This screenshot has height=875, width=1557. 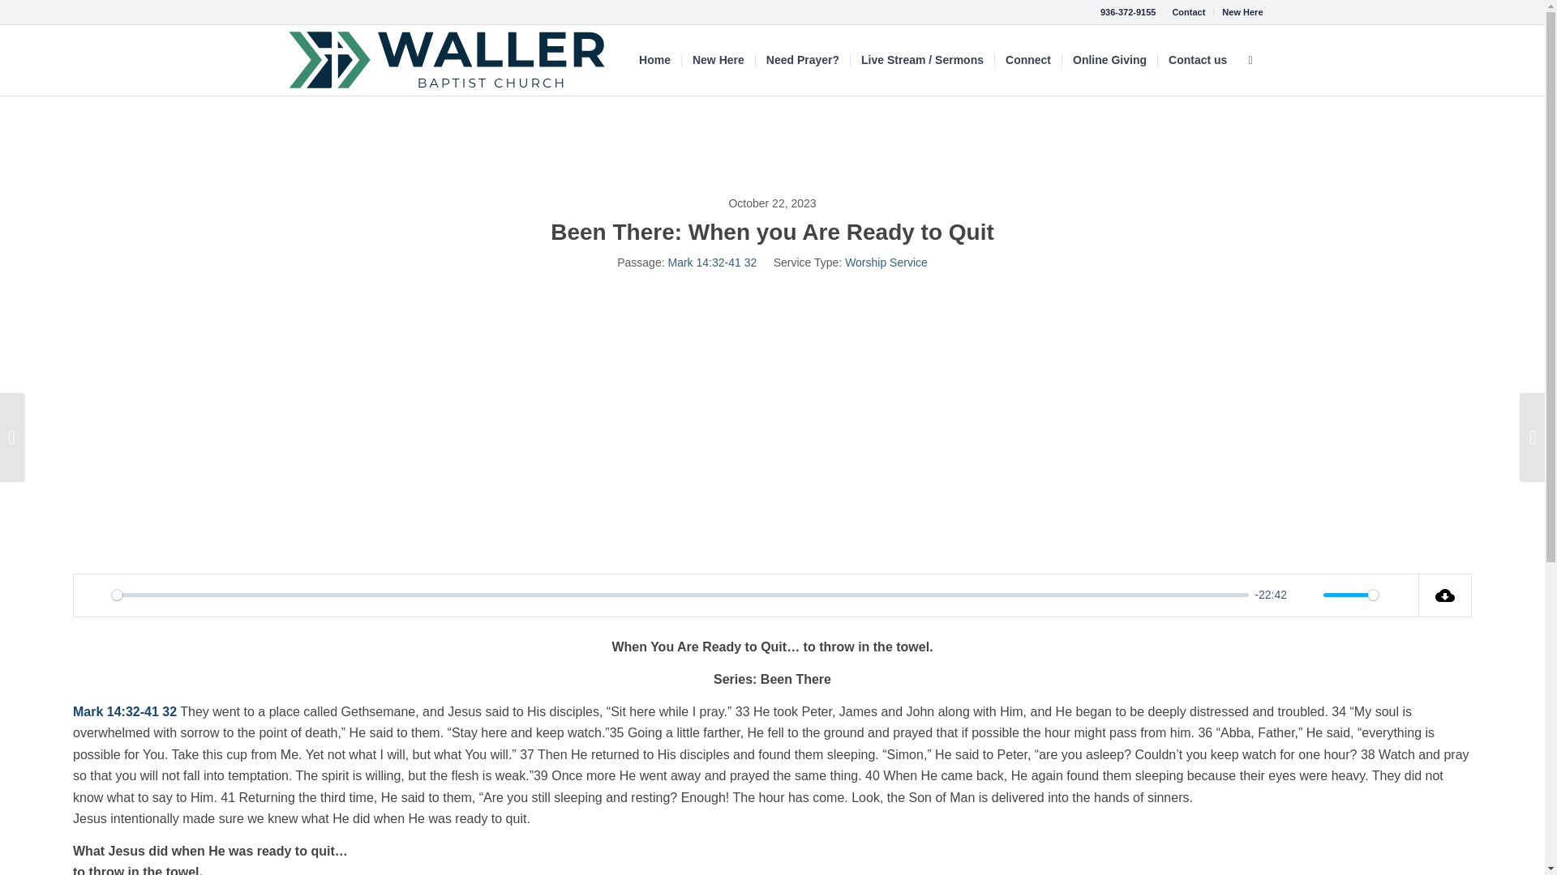 What do you see at coordinates (718, 60) in the screenshot?
I see `New Here` at bounding box center [718, 60].